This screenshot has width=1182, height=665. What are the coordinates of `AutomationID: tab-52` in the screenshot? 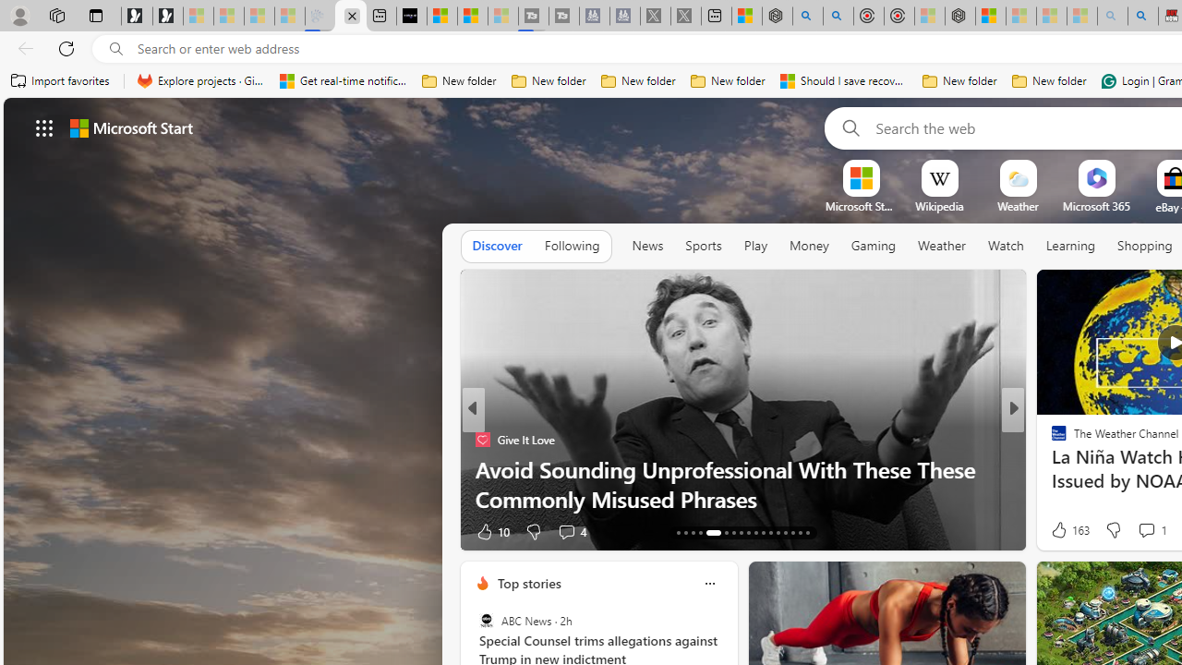 It's located at (800, 532).